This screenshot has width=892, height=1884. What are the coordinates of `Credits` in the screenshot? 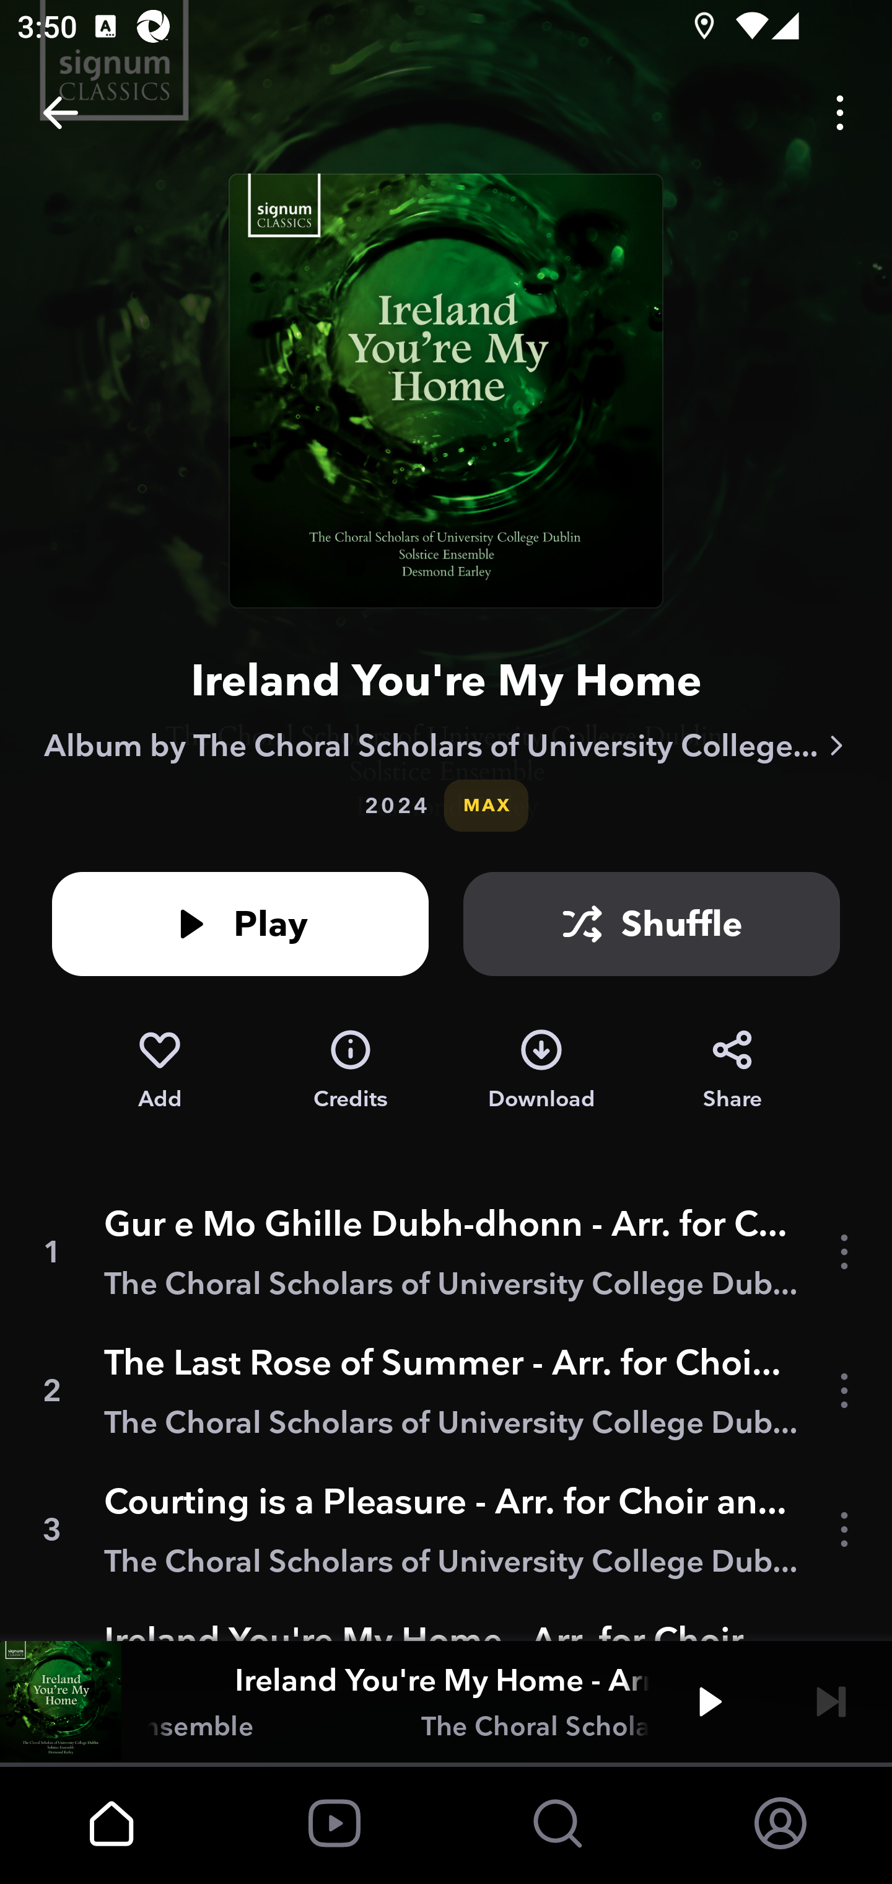 It's located at (351, 1070).